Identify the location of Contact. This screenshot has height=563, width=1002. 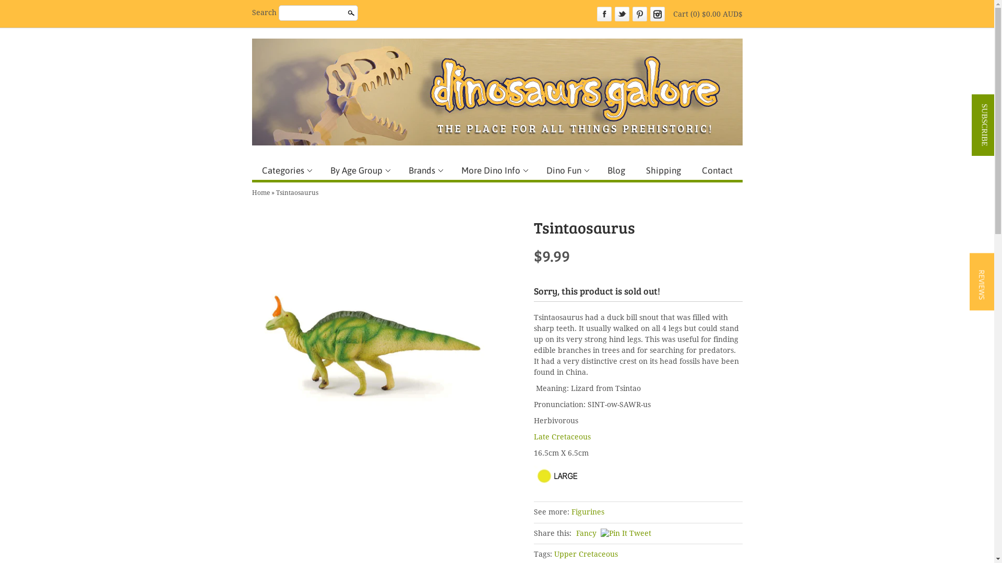
(717, 170).